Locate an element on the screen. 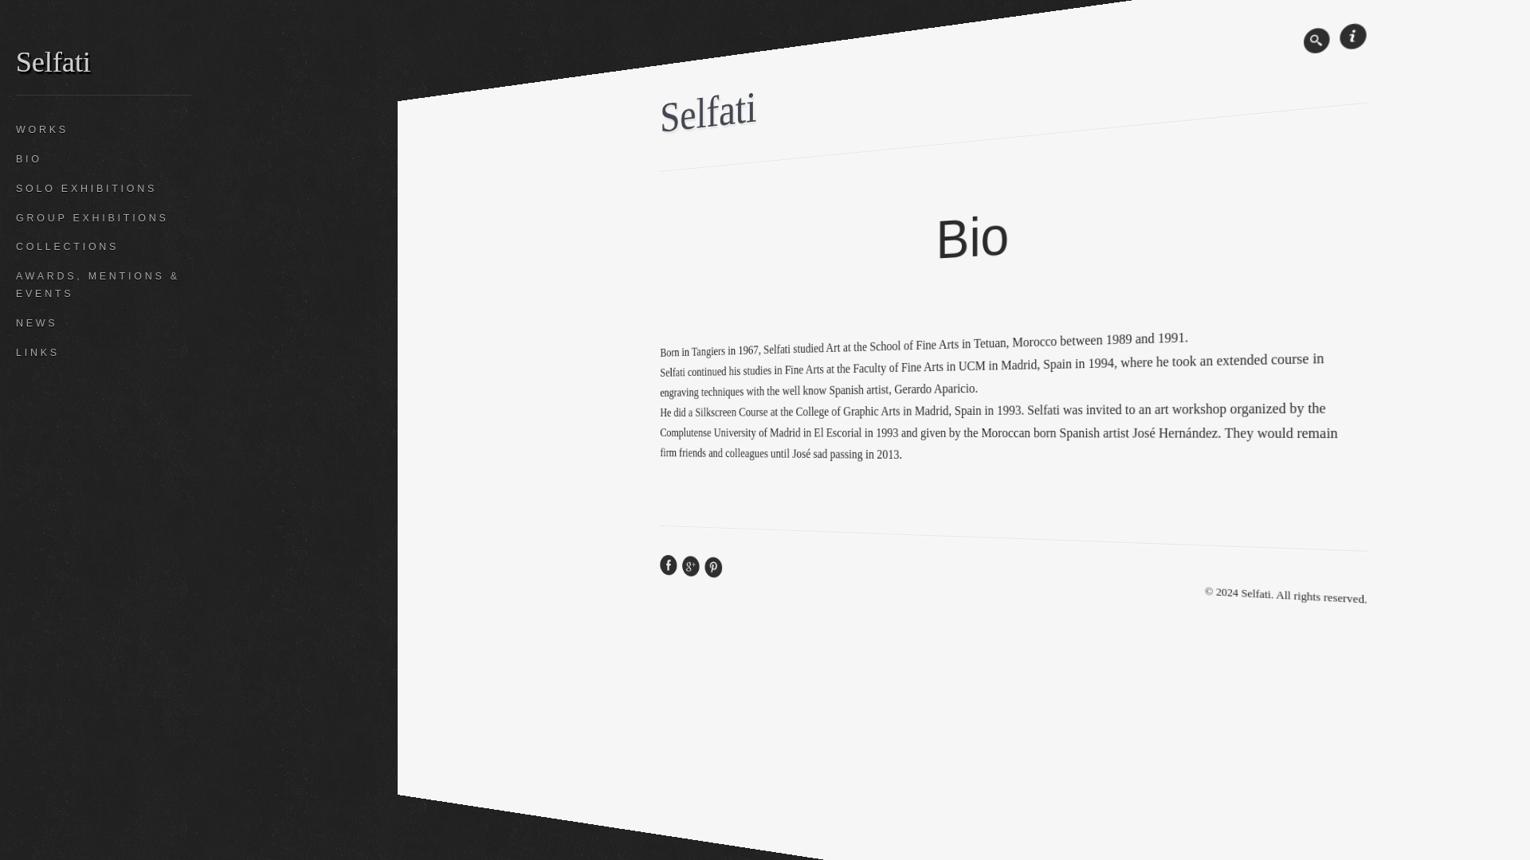 This screenshot has width=1530, height=860. COLLECTIONS is located at coordinates (104, 247).